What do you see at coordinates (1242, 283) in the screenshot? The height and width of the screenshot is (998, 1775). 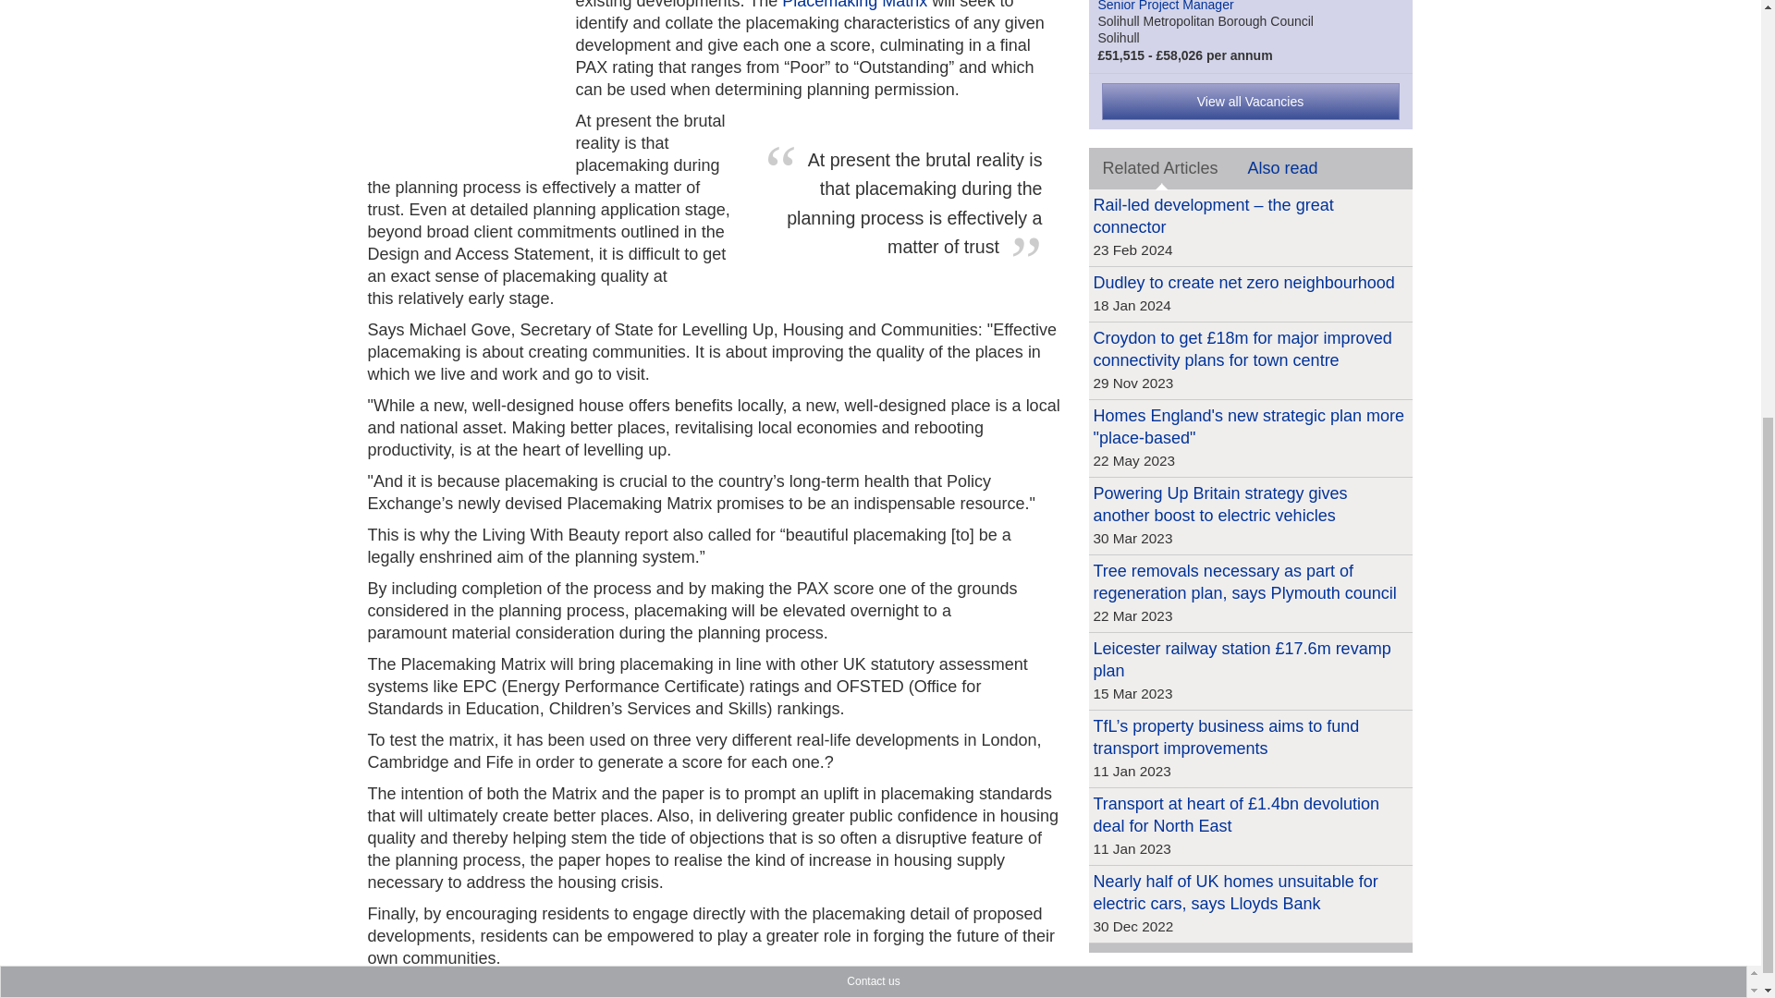 I see `Read more about Dudley to create net zero neighbourhood` at bounding box center [1242, 283].